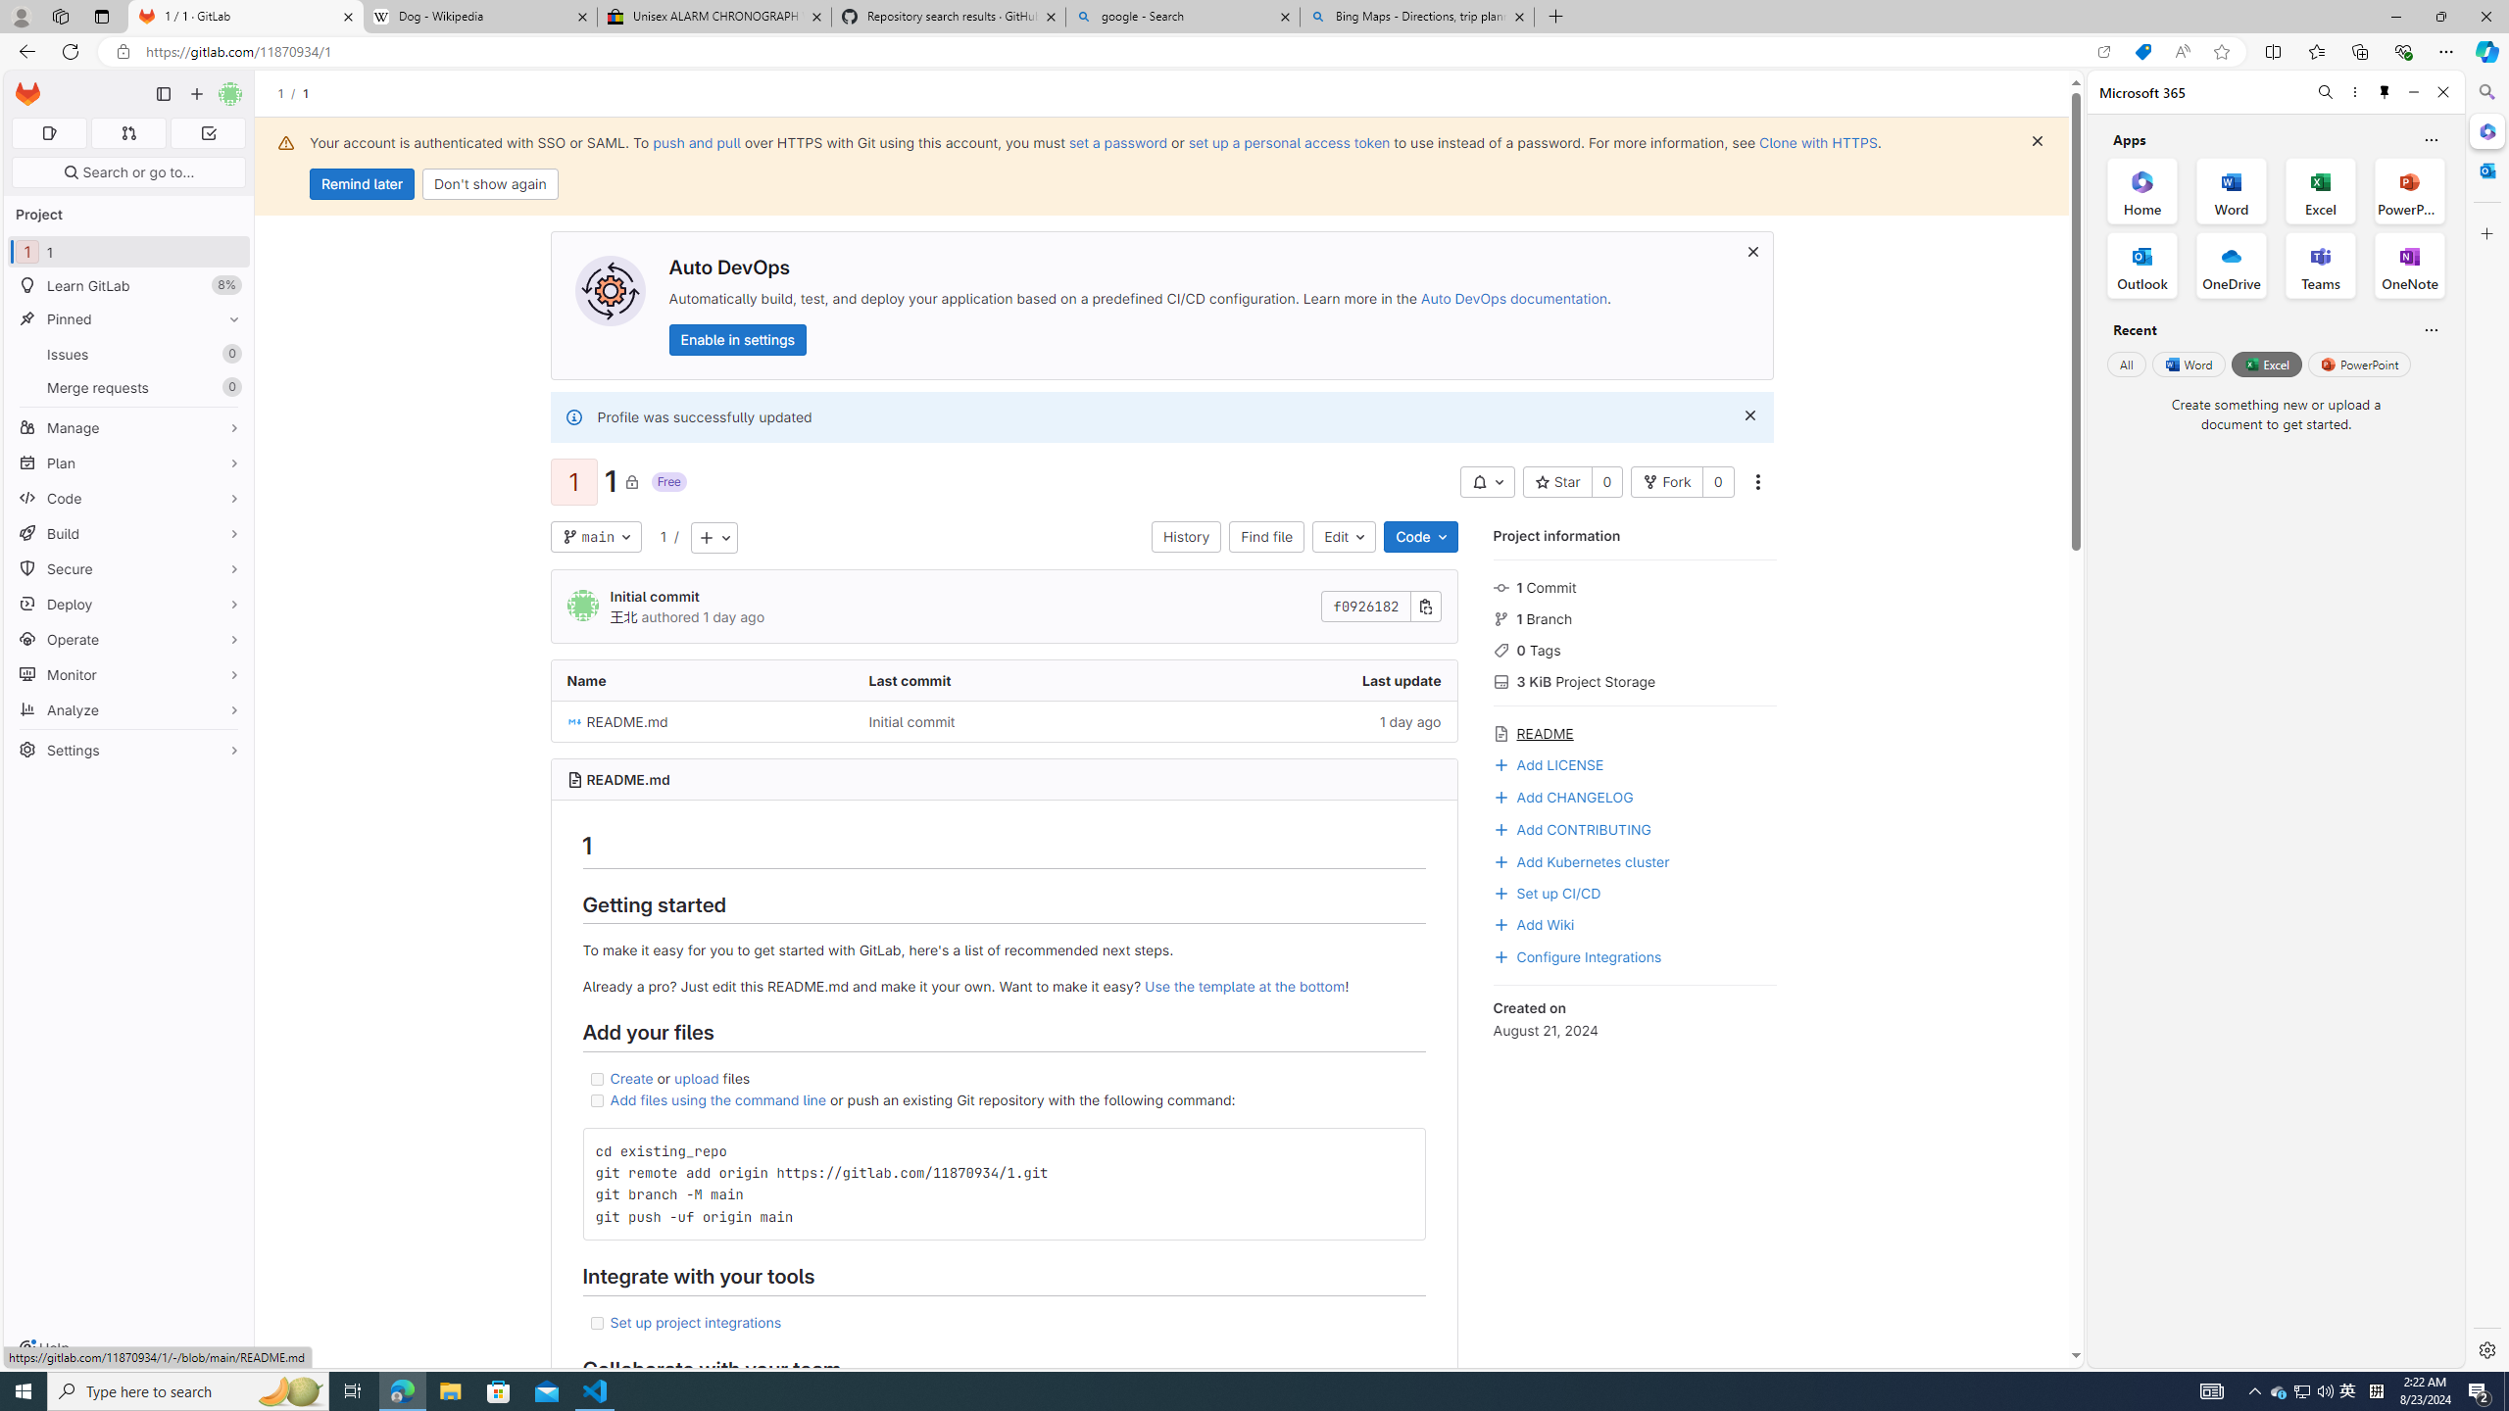 Image resolution: width=2509 pixels, height=1411 pixels. What do you see at coordinates (2360, 364) in the screenshot?
I see `PowerPoint` at bounding box center [2360, 364].